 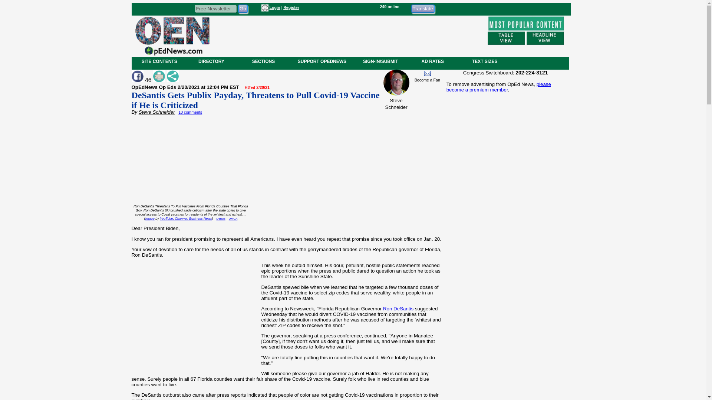 I want to click on Login, so click(x=274, y=7).